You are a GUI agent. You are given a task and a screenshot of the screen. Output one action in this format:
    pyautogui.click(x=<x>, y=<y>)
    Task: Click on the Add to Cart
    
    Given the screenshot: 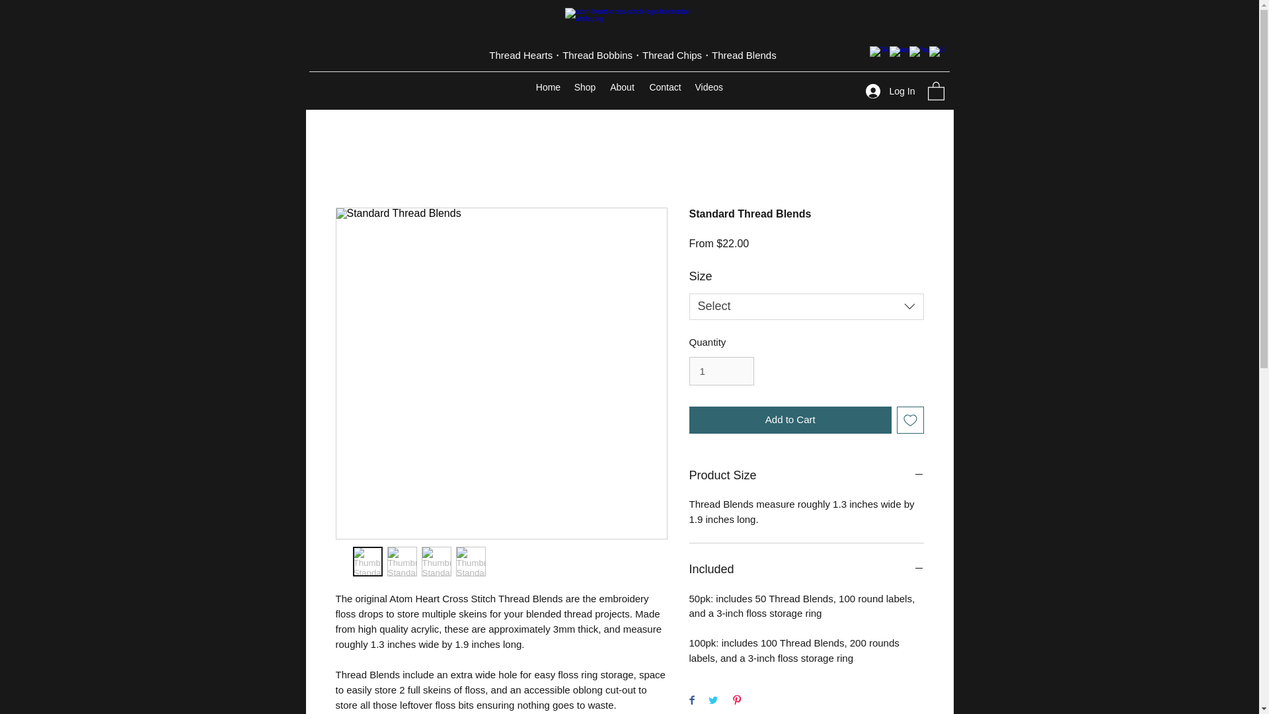 What is the action you would take?
    pyautogui.click(x=790, y=419)
    